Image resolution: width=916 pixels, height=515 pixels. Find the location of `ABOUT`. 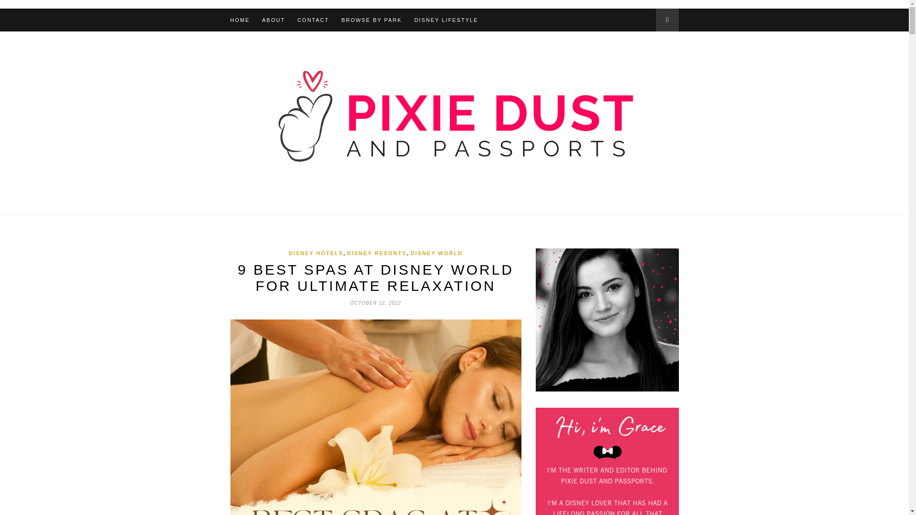

ABOUT is located at coordinates (273, 20).